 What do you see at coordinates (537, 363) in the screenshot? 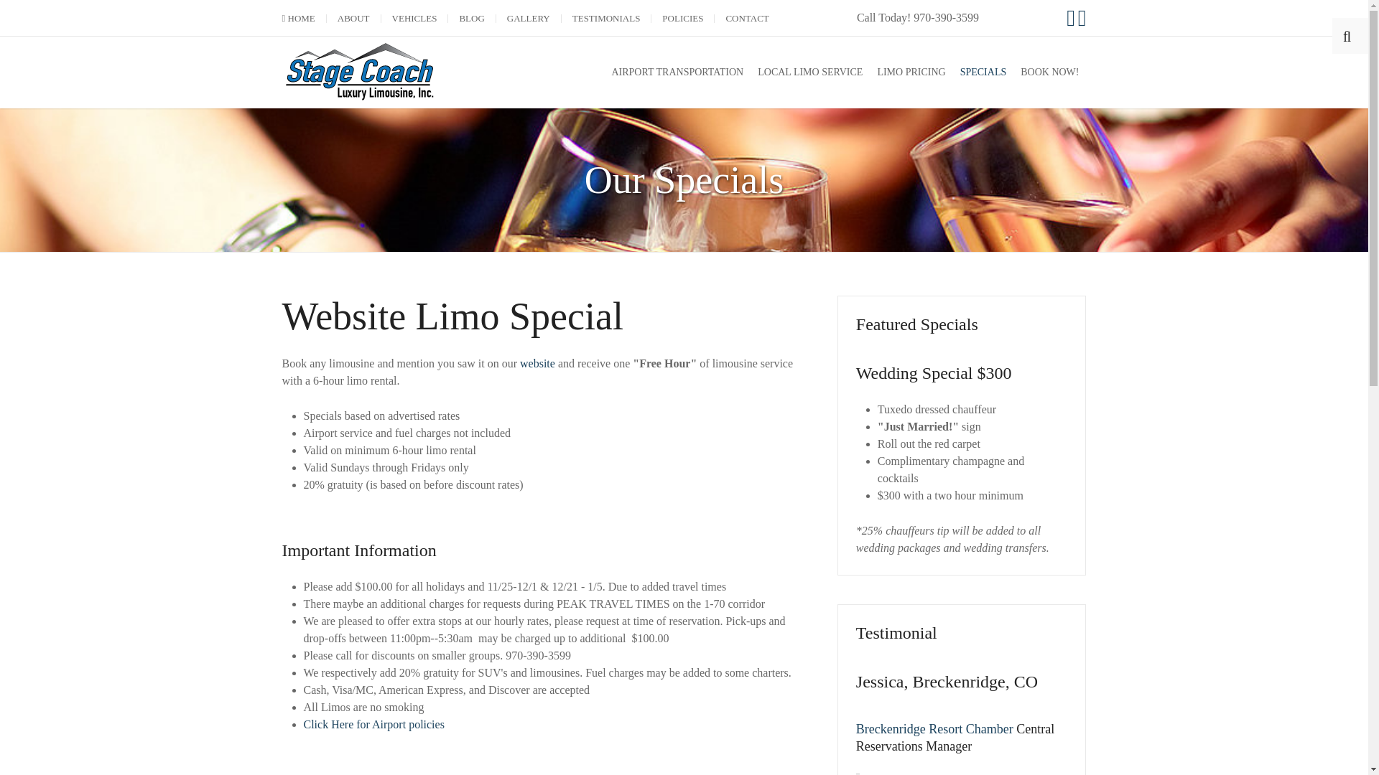
I see `website` at bounding box center [537, 363].